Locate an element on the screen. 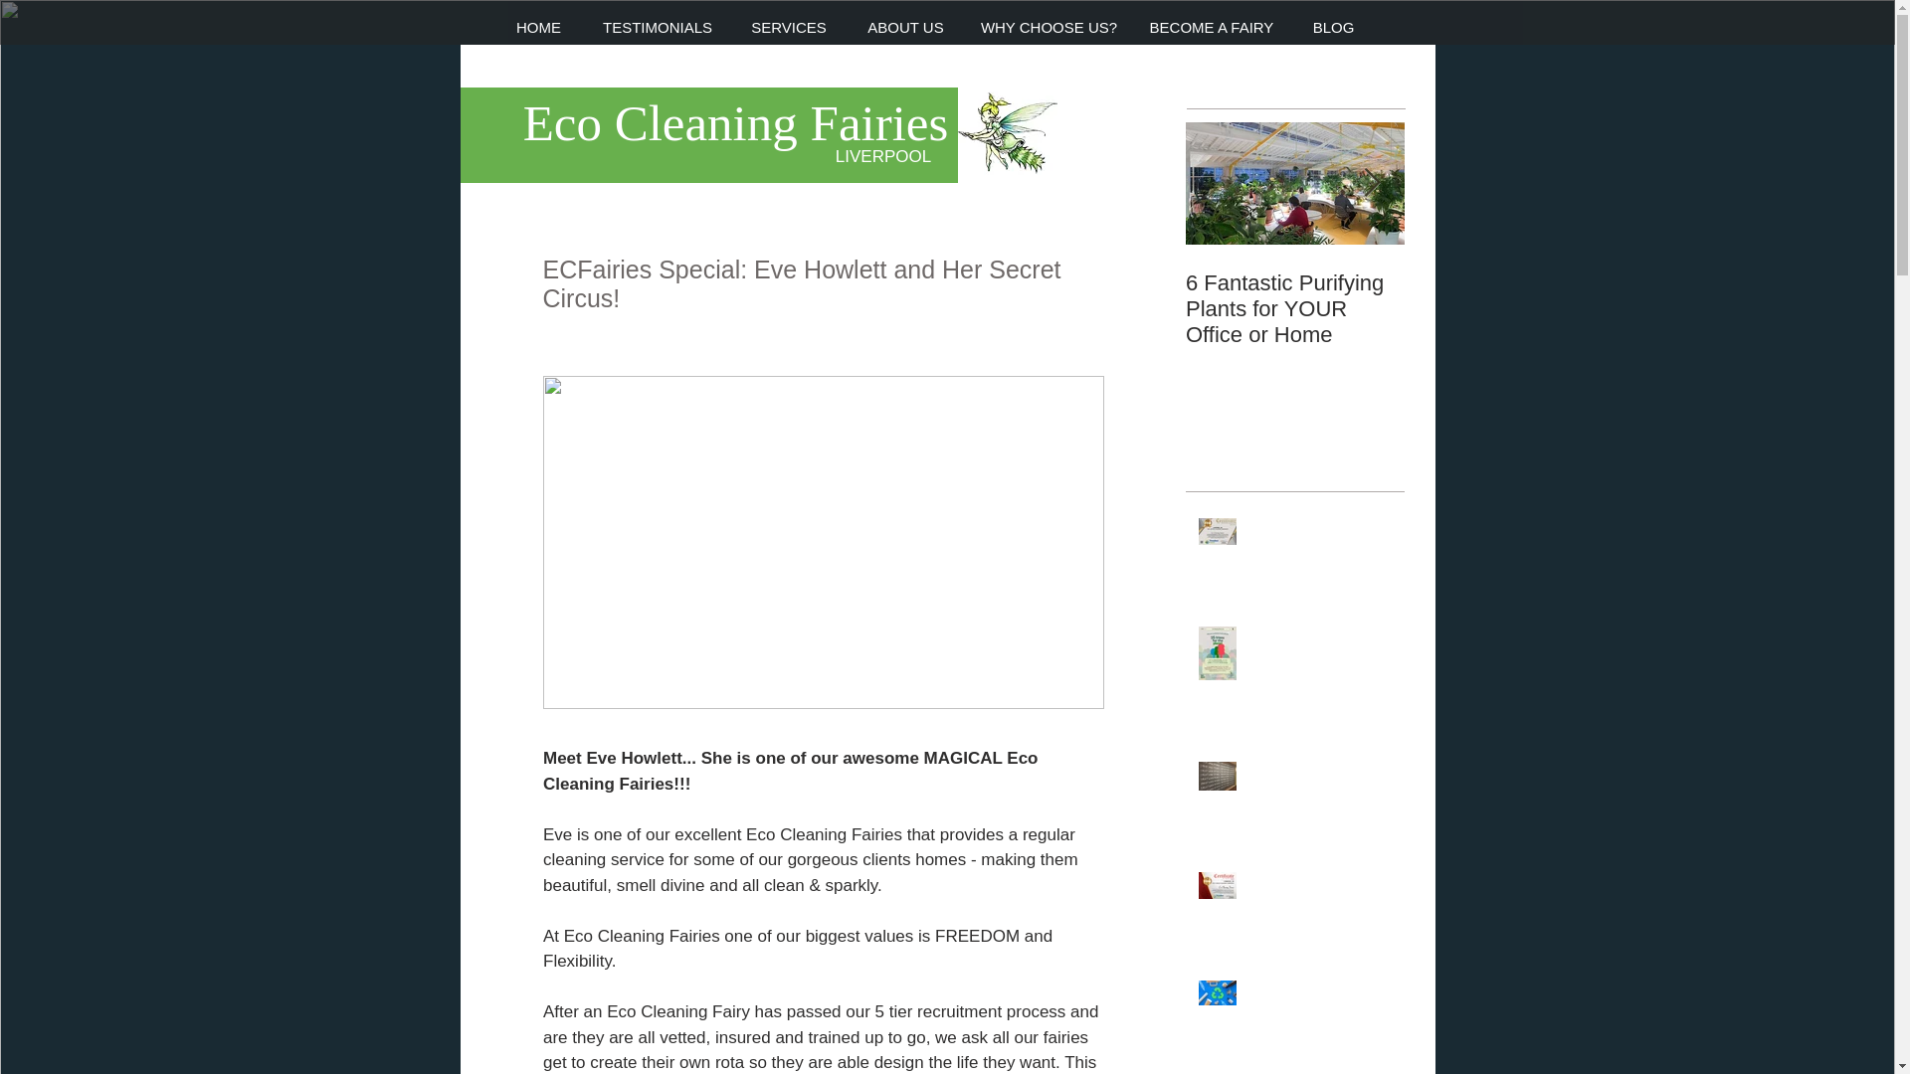 The image size is (1910, 1074). Cuddle Competition Winner! is located at coordinates (1514, 296).